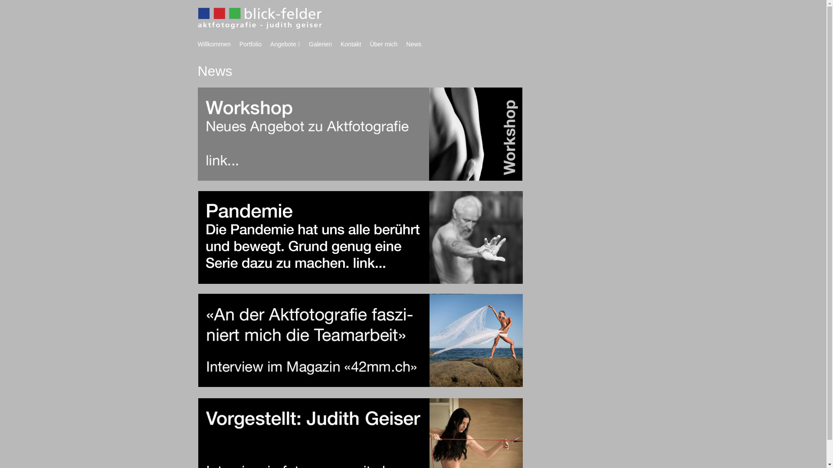 Image resolution: width=833 pixels, height=468 pixels. I want to click on Willkommen, so click(214, 44).